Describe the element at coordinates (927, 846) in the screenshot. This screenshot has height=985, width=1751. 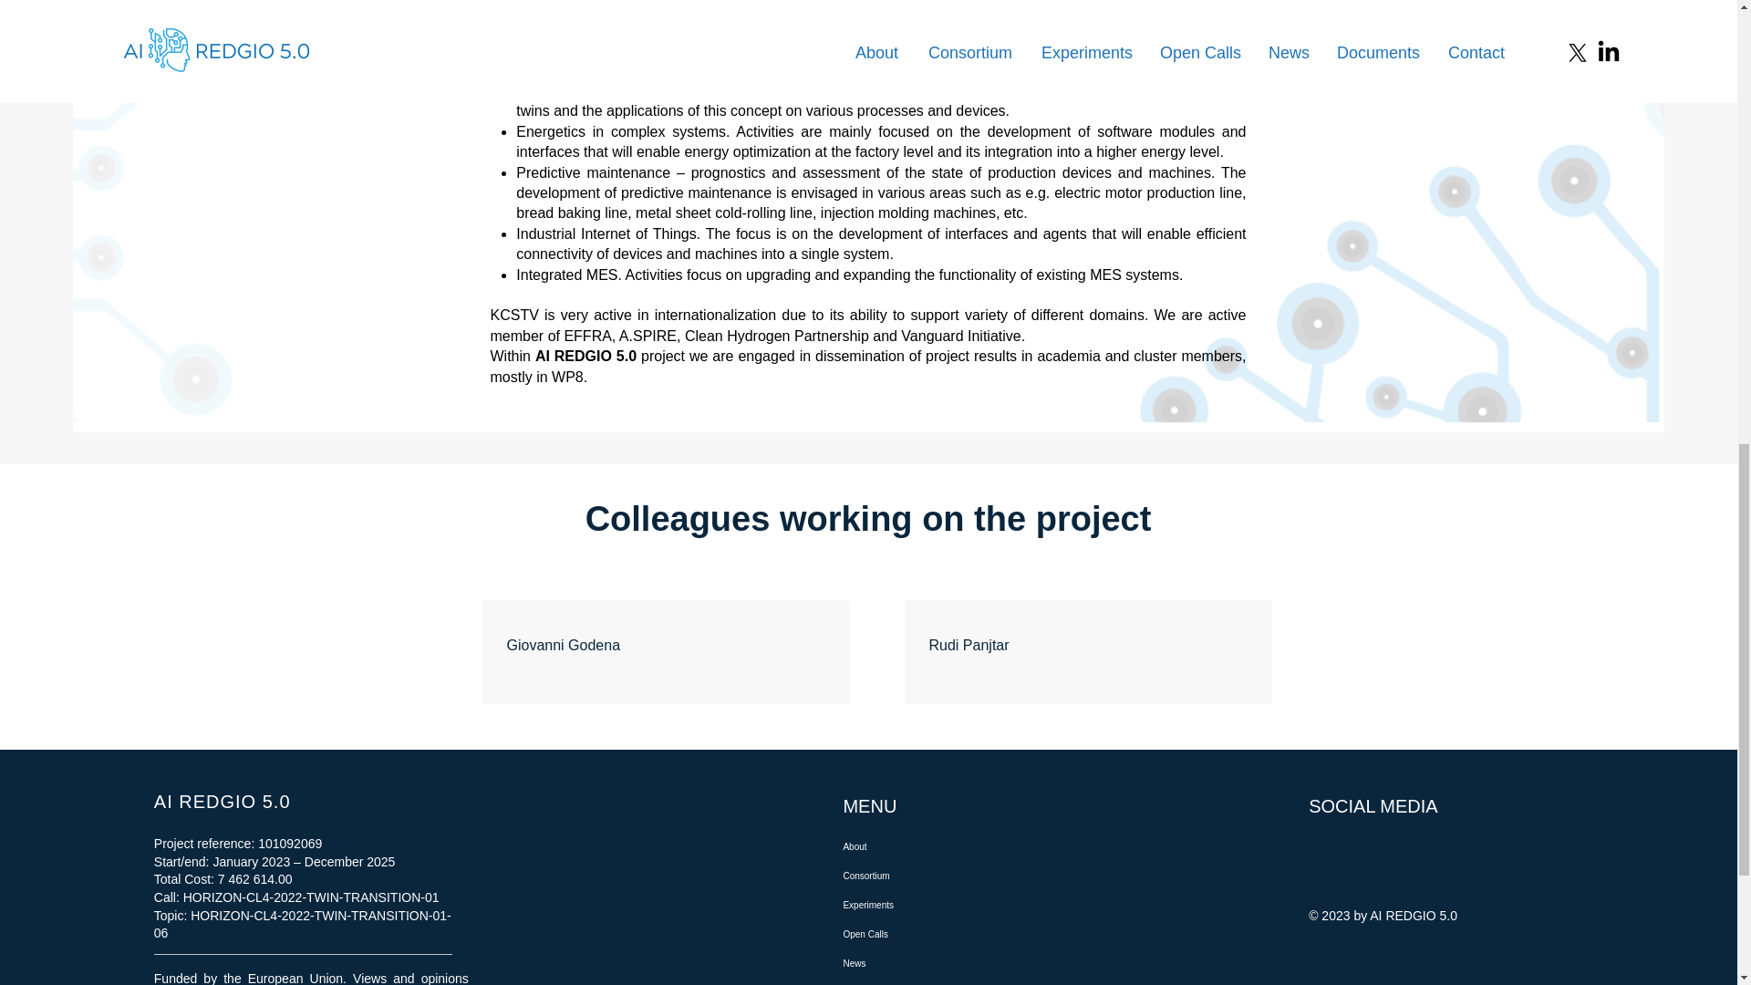
I see `About` at that location.